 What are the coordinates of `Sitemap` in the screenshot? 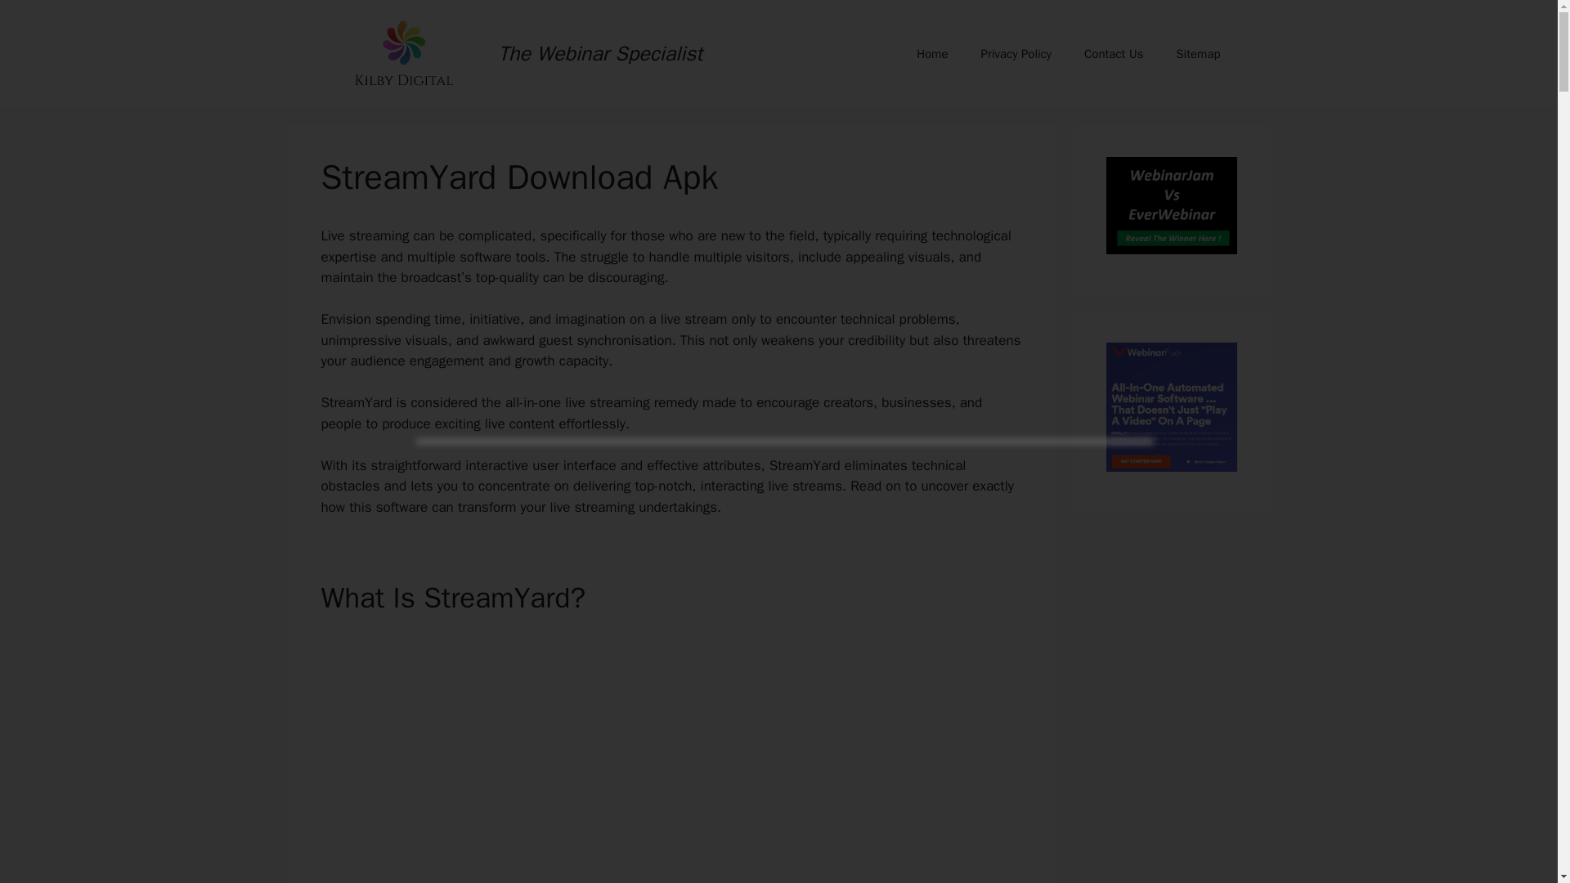 It's located at (1198, 54).